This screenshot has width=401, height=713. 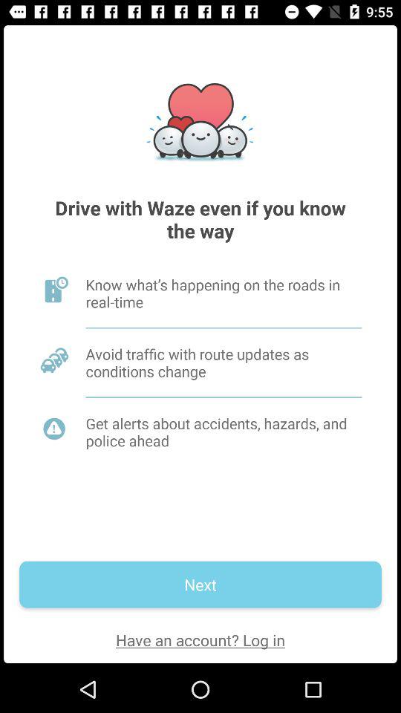 What do you see at coordinates (200, 640) in the screenshot?
I see `open the have an account` at bounding box center [200, 640].